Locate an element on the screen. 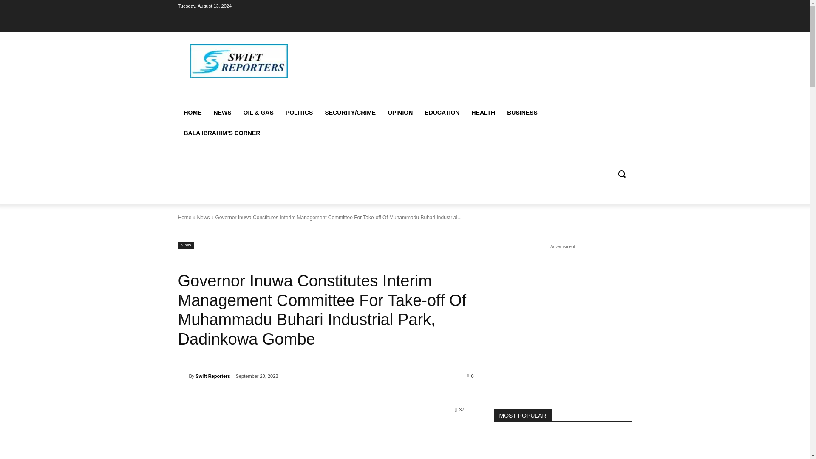 The height and width of the screenshot is (459, 816). POLITICS is located at coordinates (299, 112).